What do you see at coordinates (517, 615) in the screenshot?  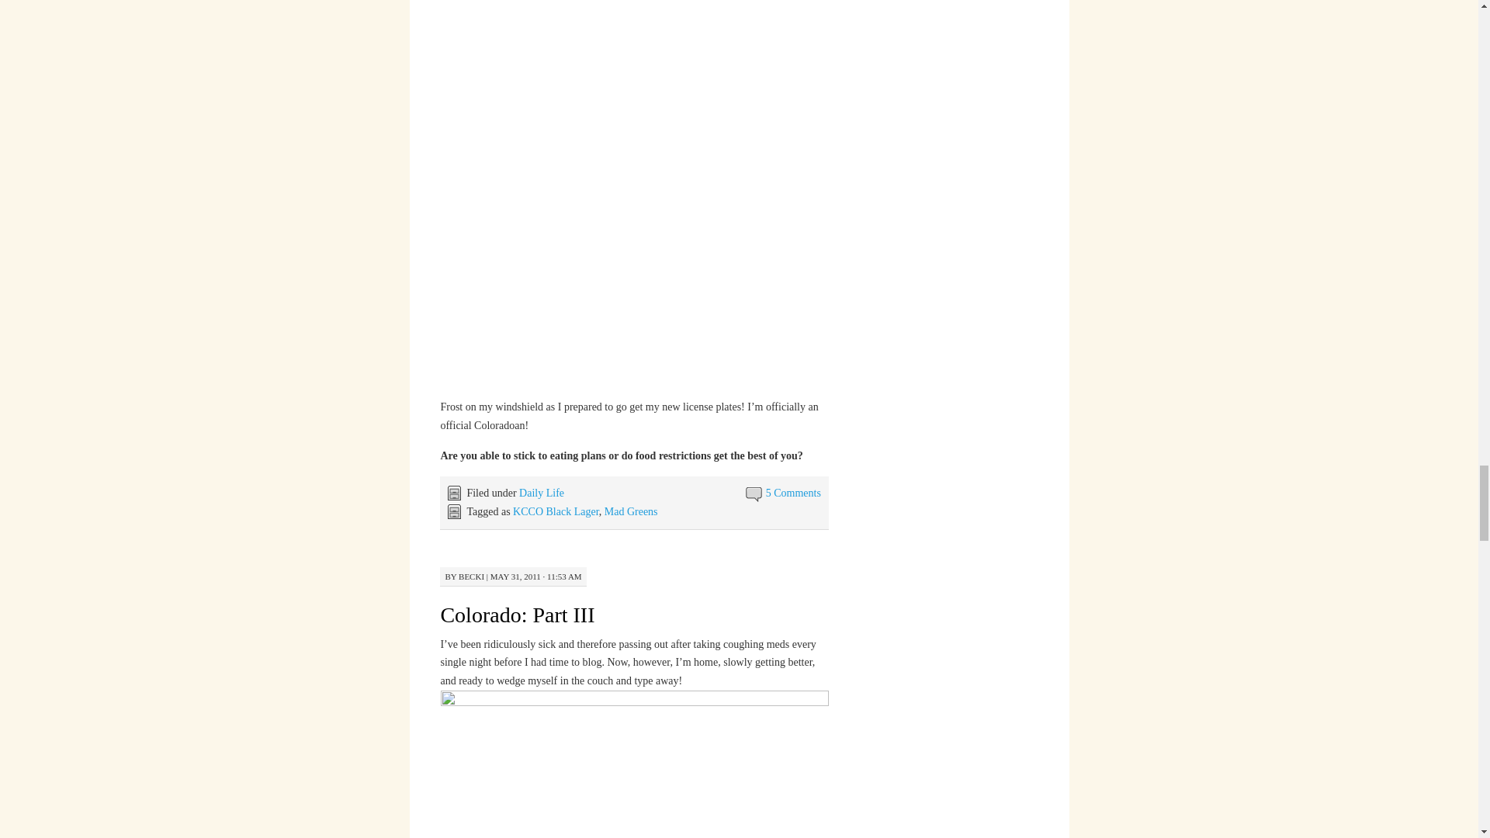 I see `Colorado: Part III` at bounding box center [517, 615].